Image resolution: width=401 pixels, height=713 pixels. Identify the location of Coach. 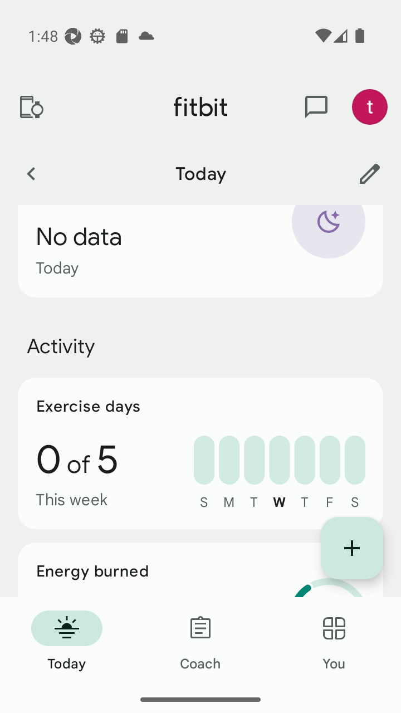
(200, 642).